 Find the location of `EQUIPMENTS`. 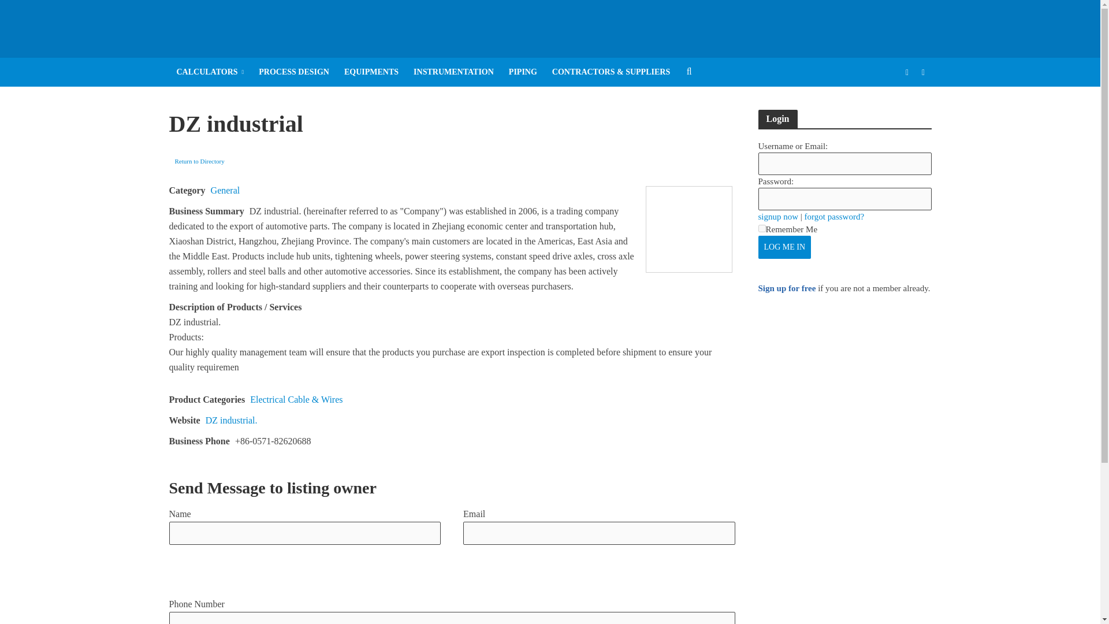

EQUIPMENTS is located at coordinates (371, 72).